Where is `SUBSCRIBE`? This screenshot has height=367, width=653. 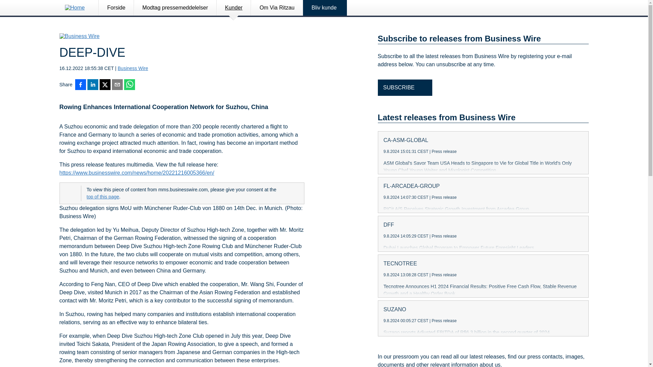
SUBSCRIBE is located at coordinates (404, 88).